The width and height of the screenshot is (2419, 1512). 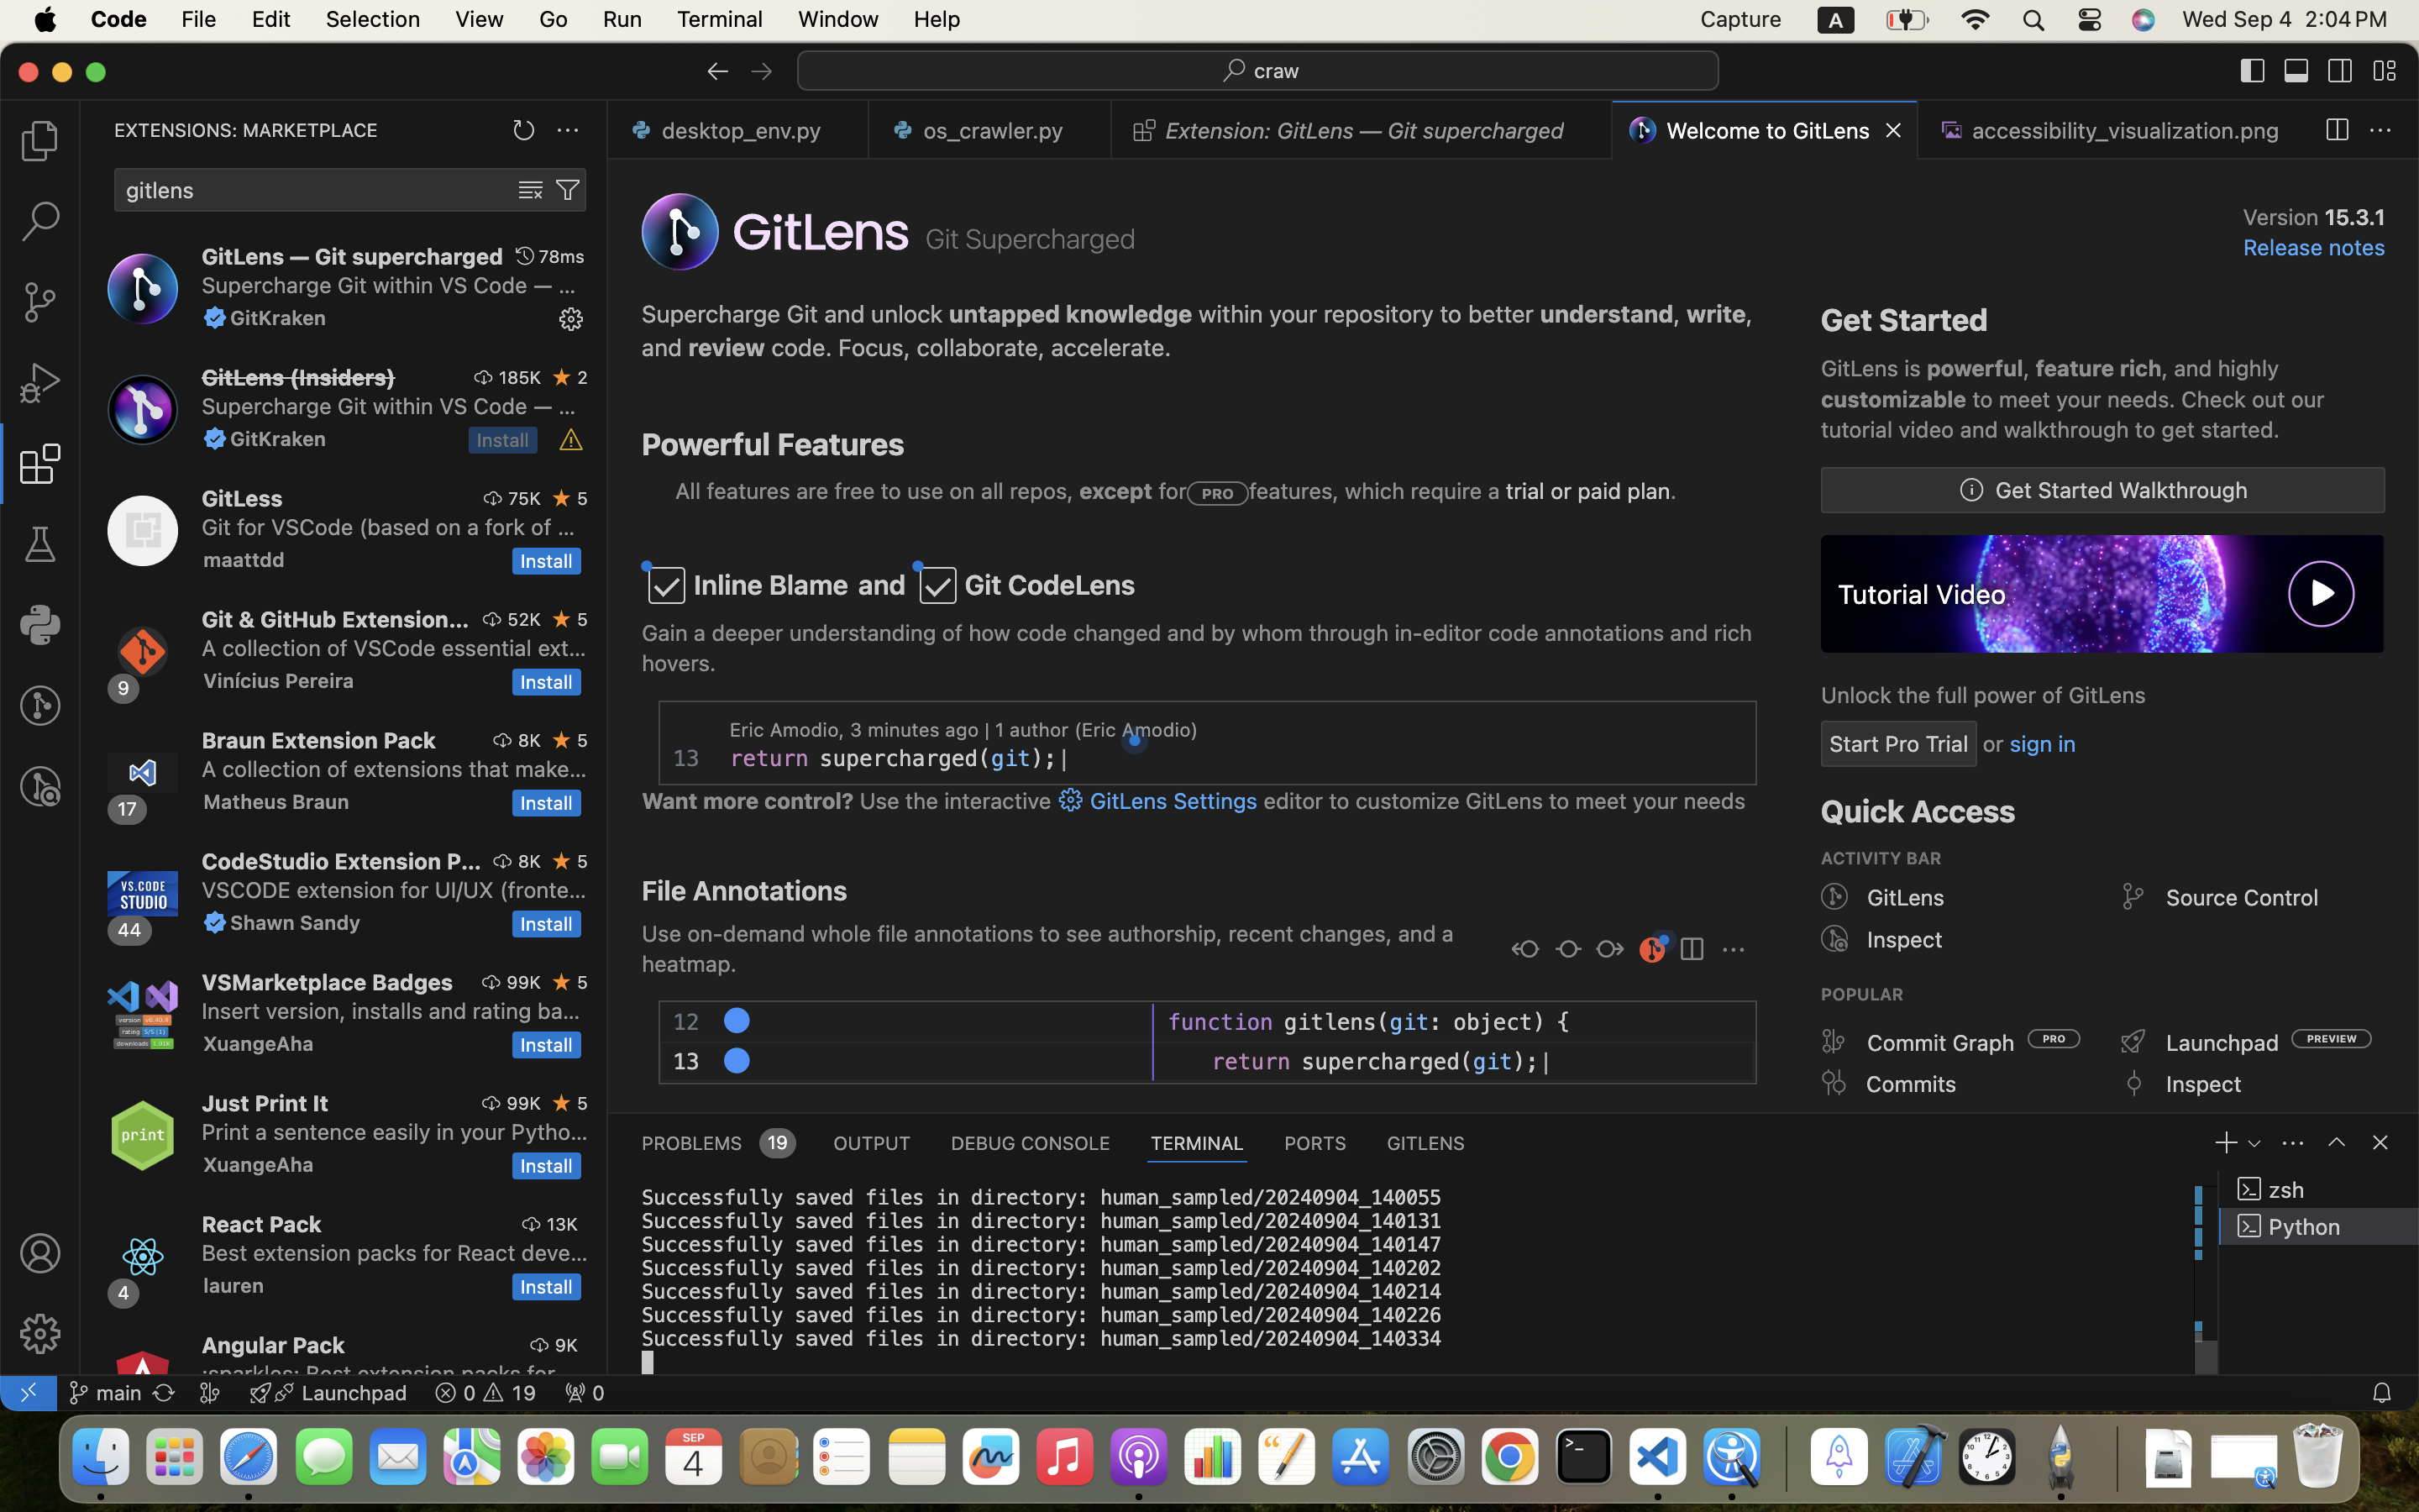 What do you see at coordinates (1734, 951) in the screenshot?
I see `` at bounding box center [1734, 951].